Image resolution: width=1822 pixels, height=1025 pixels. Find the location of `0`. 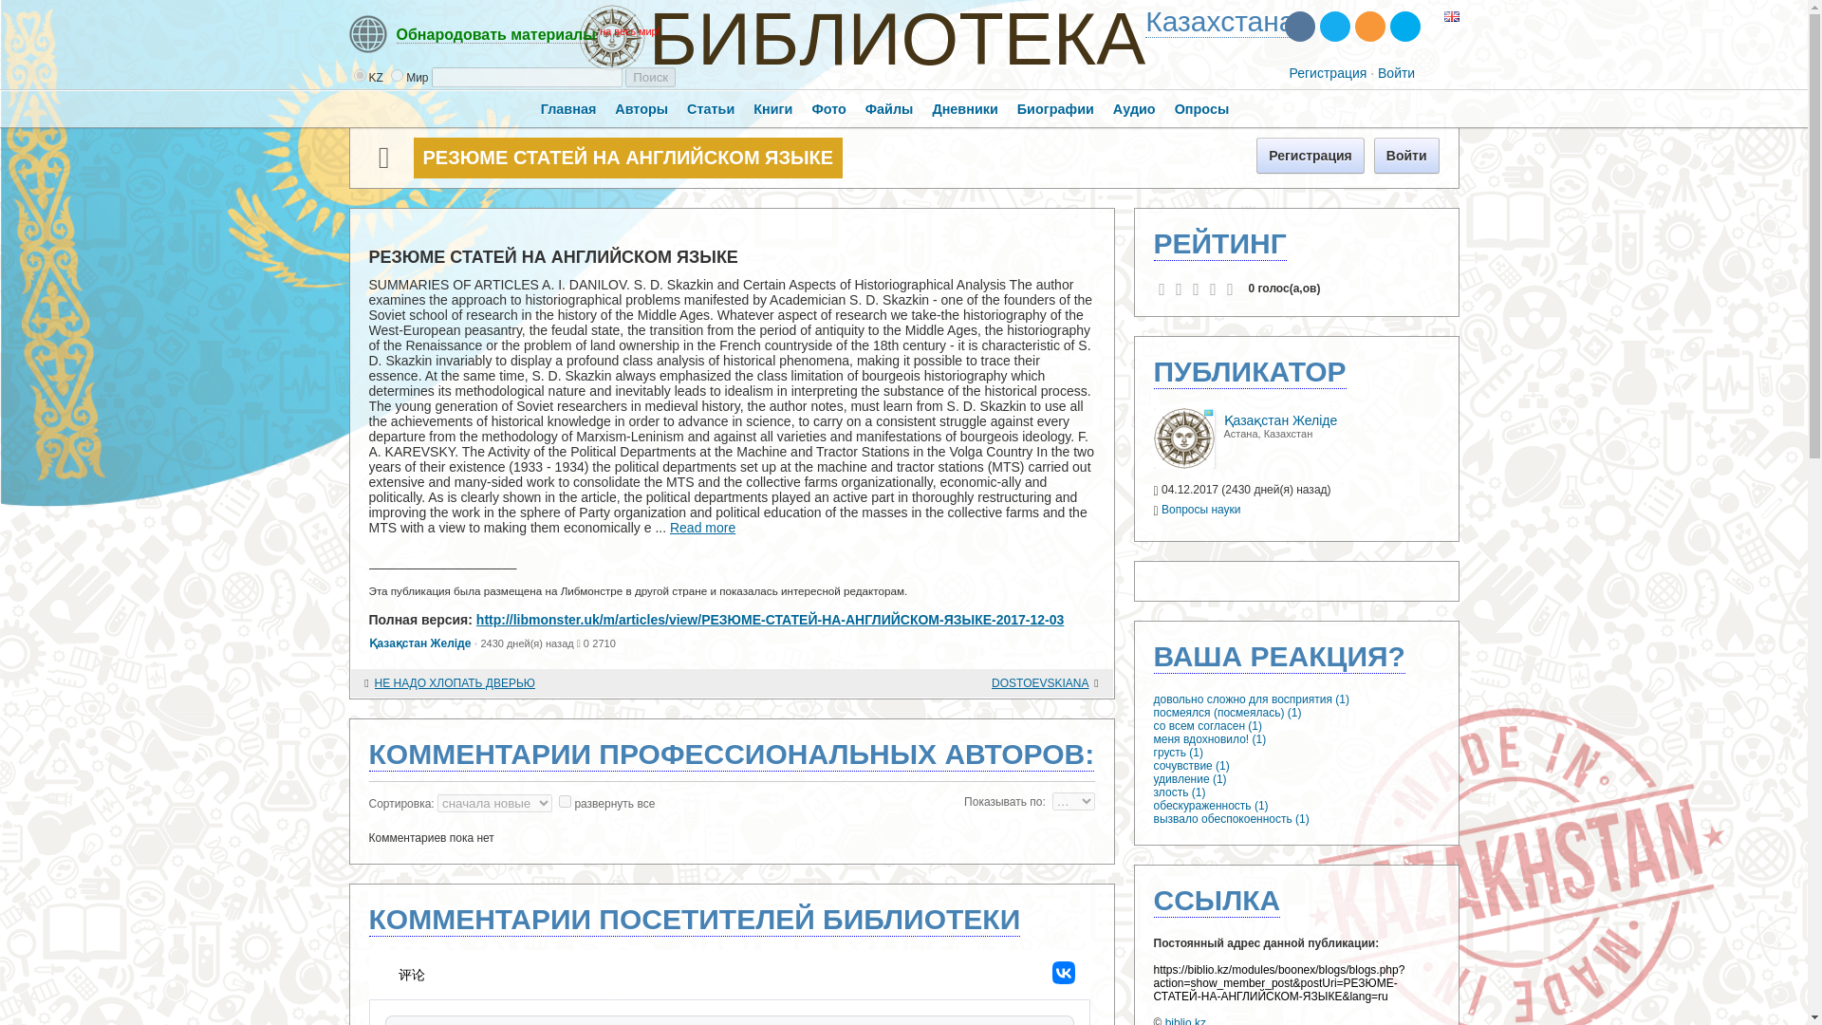

0 is located at coordinates (359, 76).